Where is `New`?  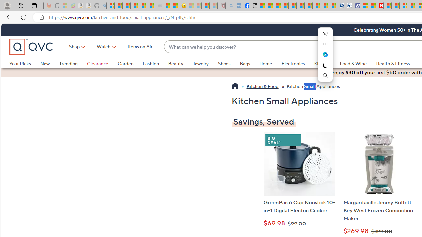
New is located at coordinates (49, 63).